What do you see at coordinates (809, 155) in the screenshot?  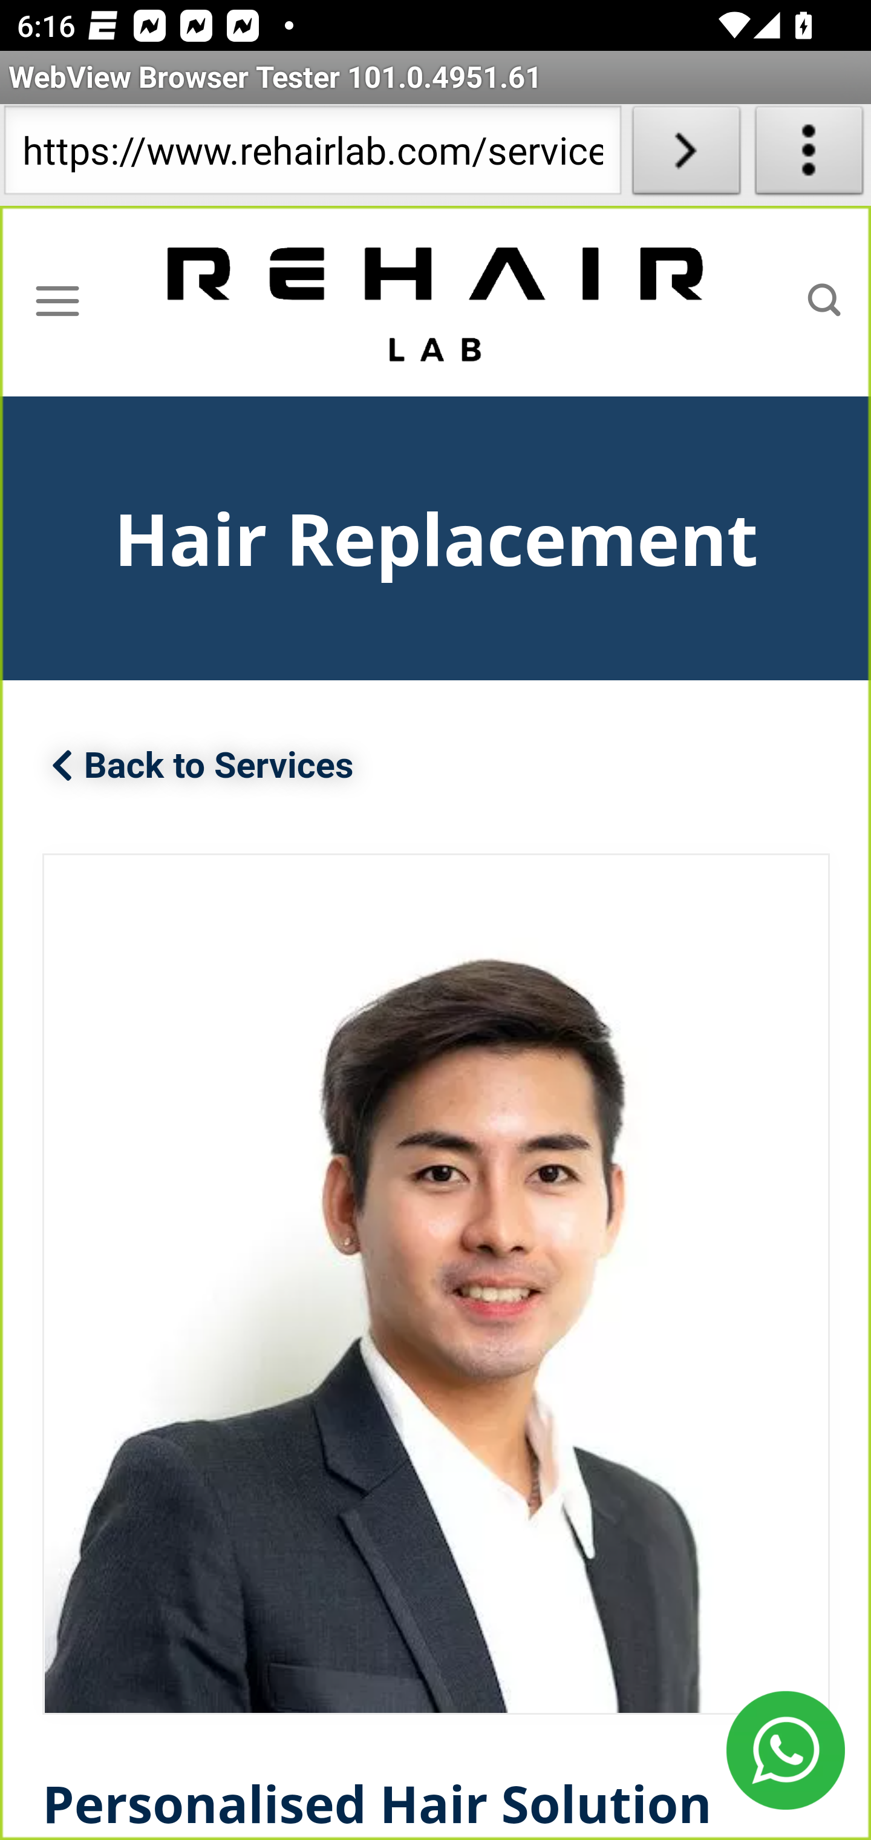 I see `About WebView` at bounding box center [809, 155].